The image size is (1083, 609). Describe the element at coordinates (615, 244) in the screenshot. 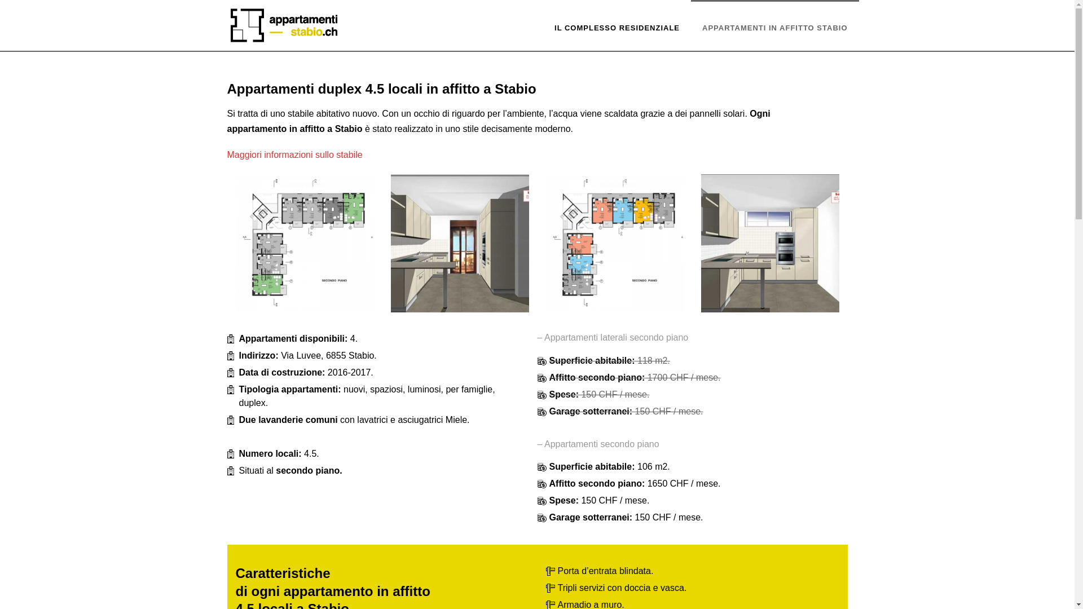

I see `Appartamenti duplex 4.5 locali in affitto a Stabio` at that location.